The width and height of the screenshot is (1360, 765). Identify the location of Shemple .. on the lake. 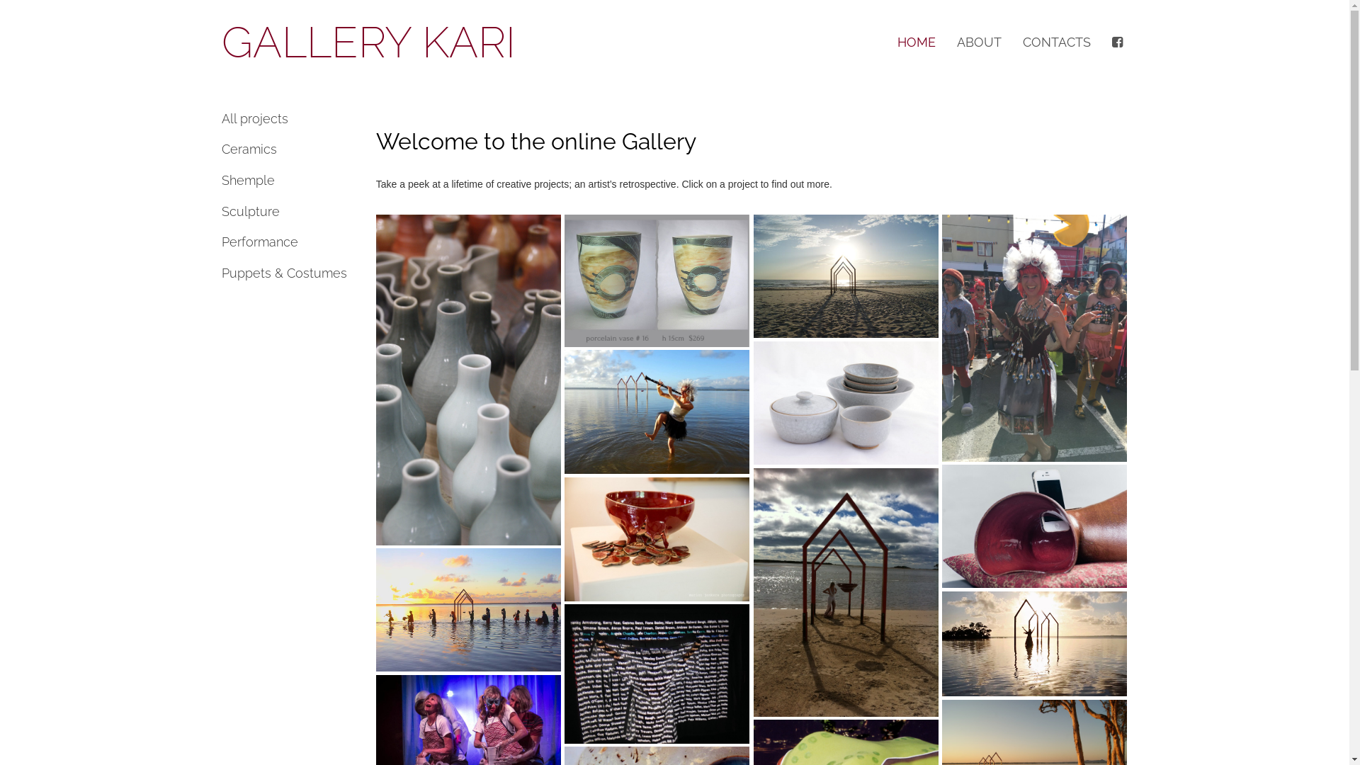
(1035, 643).